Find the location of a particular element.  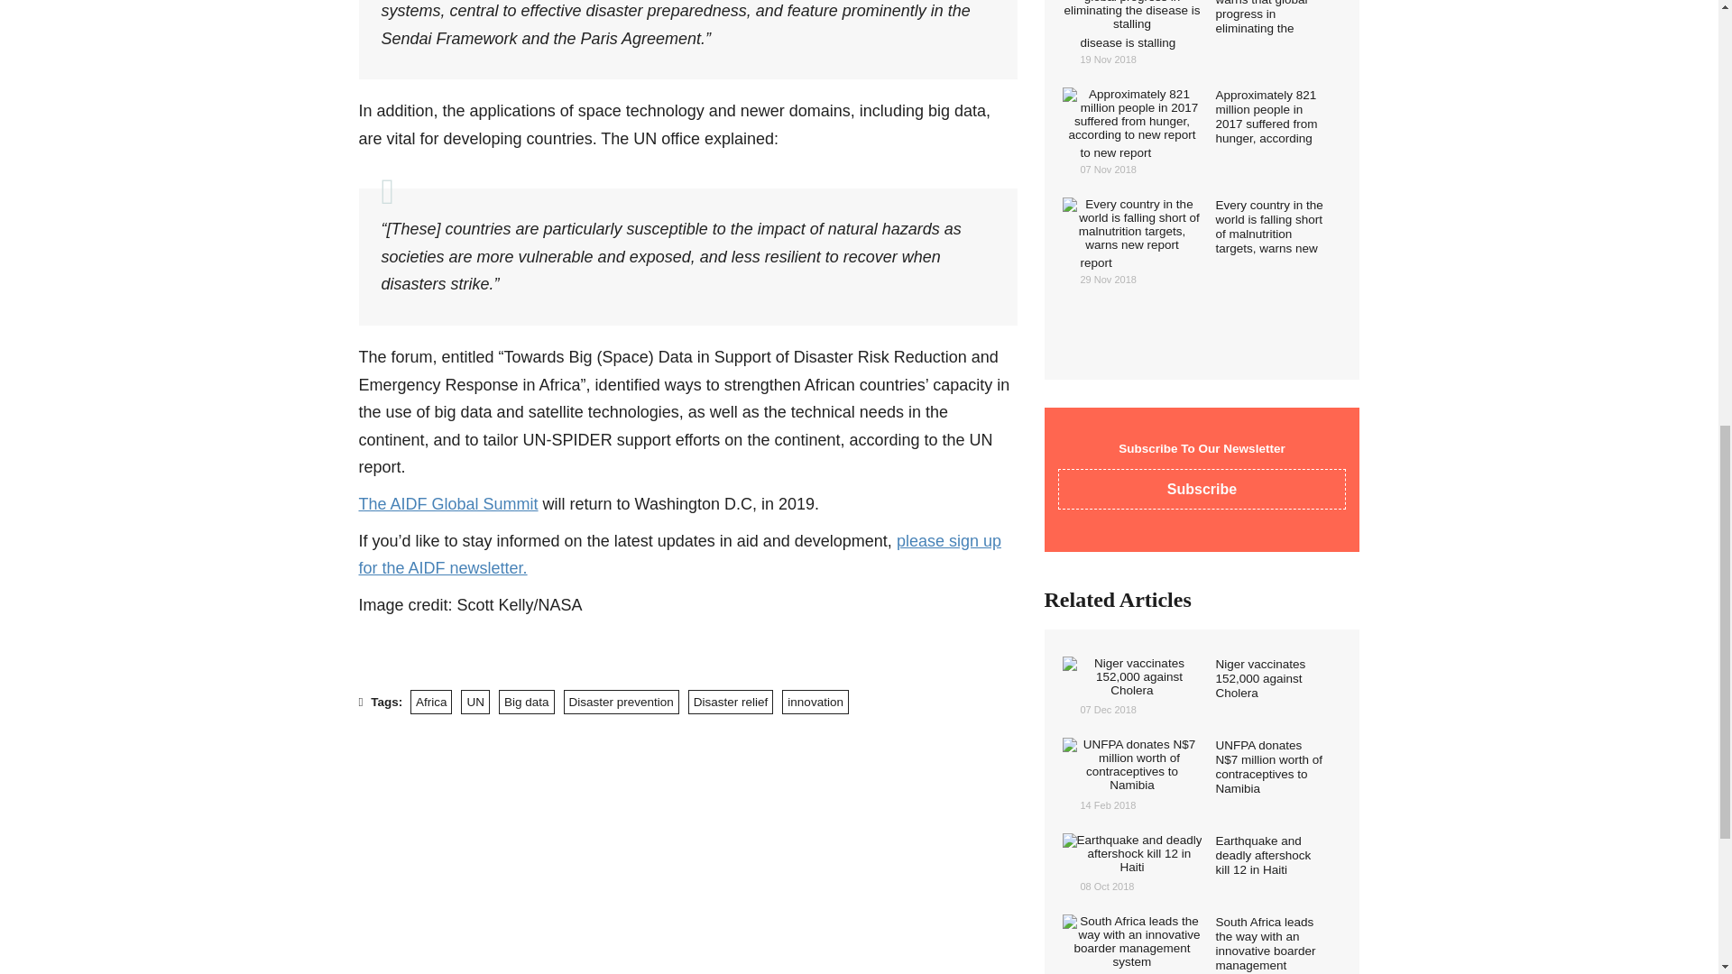

UN is located at coordinates (474, 702).